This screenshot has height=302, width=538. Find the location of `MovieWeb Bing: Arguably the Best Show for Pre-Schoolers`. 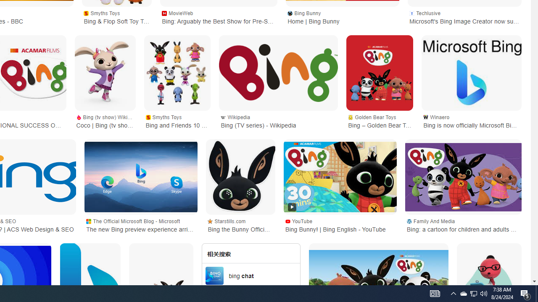

MovieWeb Bing: Arguably the Best Show for Pre-Schoolers is located at coordinates (219, 17).